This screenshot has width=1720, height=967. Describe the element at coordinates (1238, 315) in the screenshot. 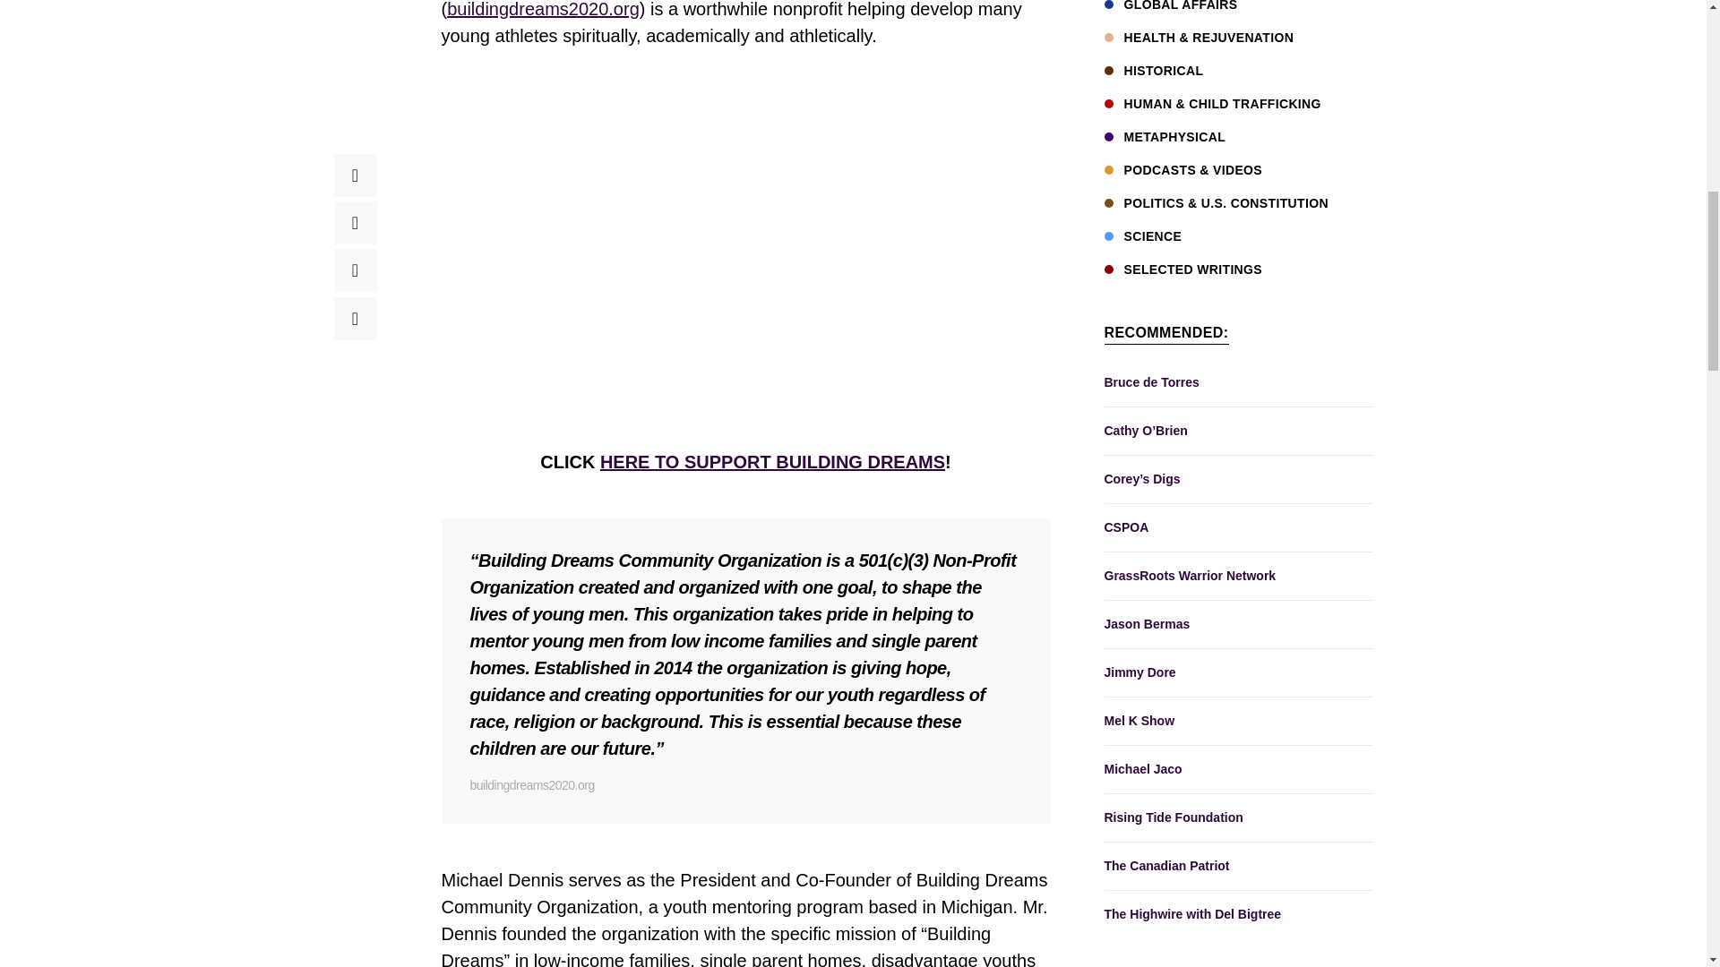

I see `Constitutional Sheriffs and Peace Officers Association` at that location.